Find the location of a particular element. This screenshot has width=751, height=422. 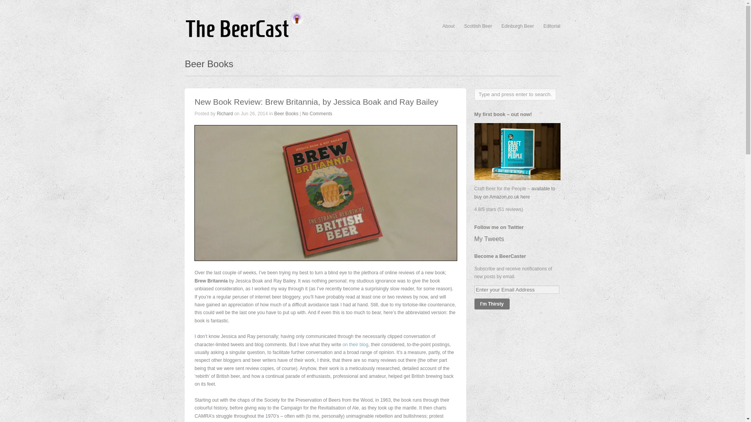

Scottish Beer is located at coordinates (478, 26).